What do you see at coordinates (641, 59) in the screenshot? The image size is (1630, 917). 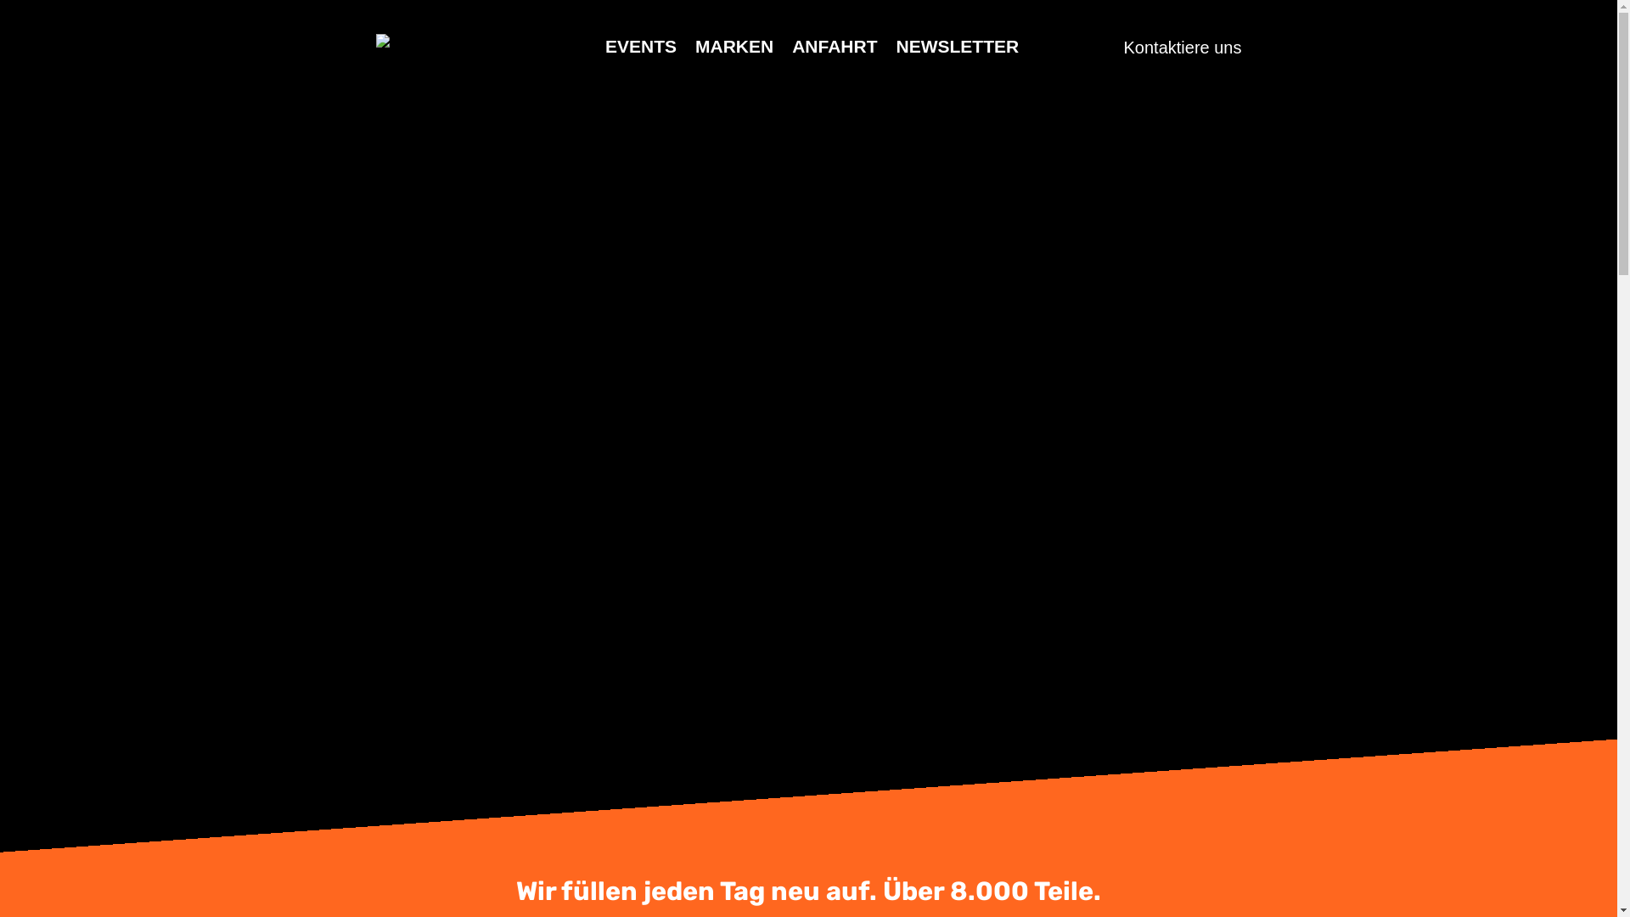 I see `EVENTS` at bounding box center [641, 59].